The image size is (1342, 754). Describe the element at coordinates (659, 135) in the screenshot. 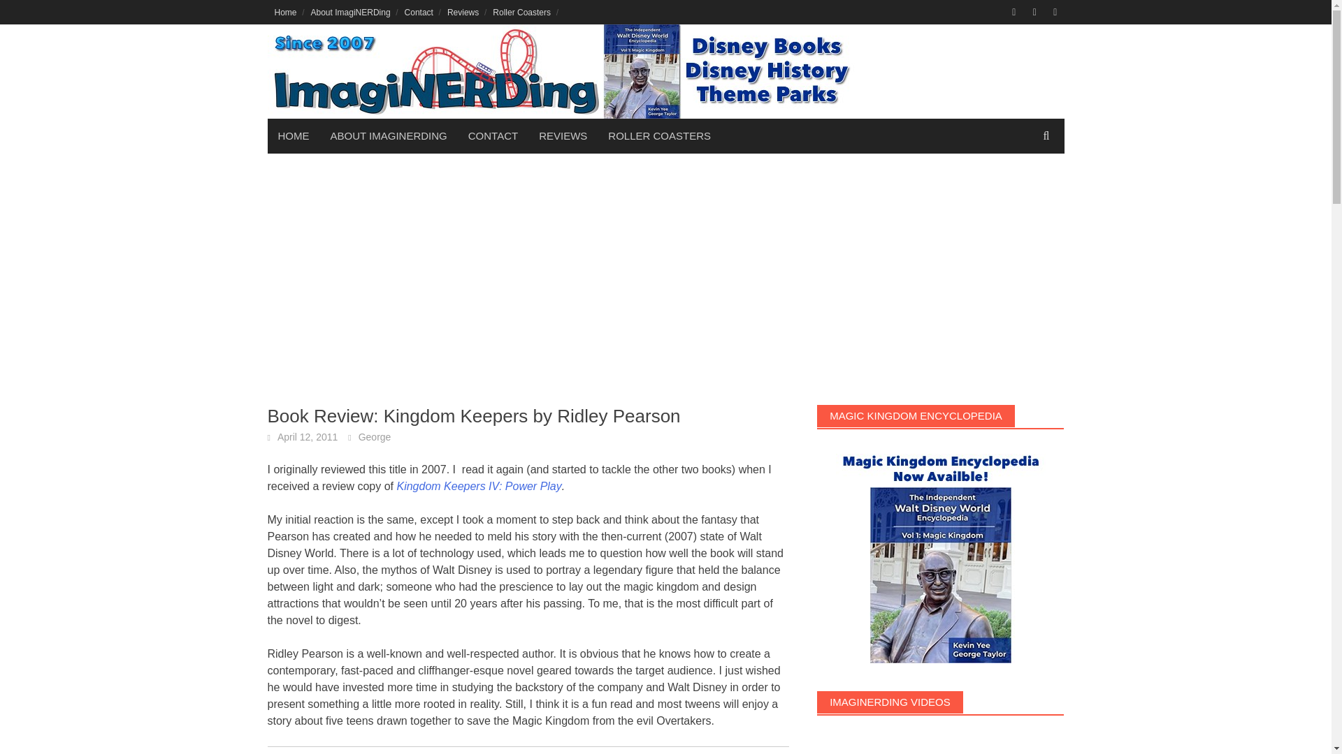

I see `ROLLER COASTERS` at that location.